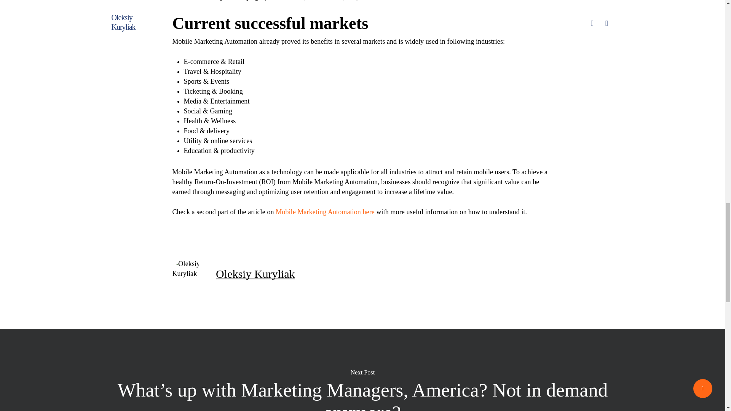 Image resolution: width=731 pixels, height=411 pixels. What do you see at coordinates (255, 274) in the screenshot?
I see `Oleksiy Kuryliak` at bounding box center [255, 274].